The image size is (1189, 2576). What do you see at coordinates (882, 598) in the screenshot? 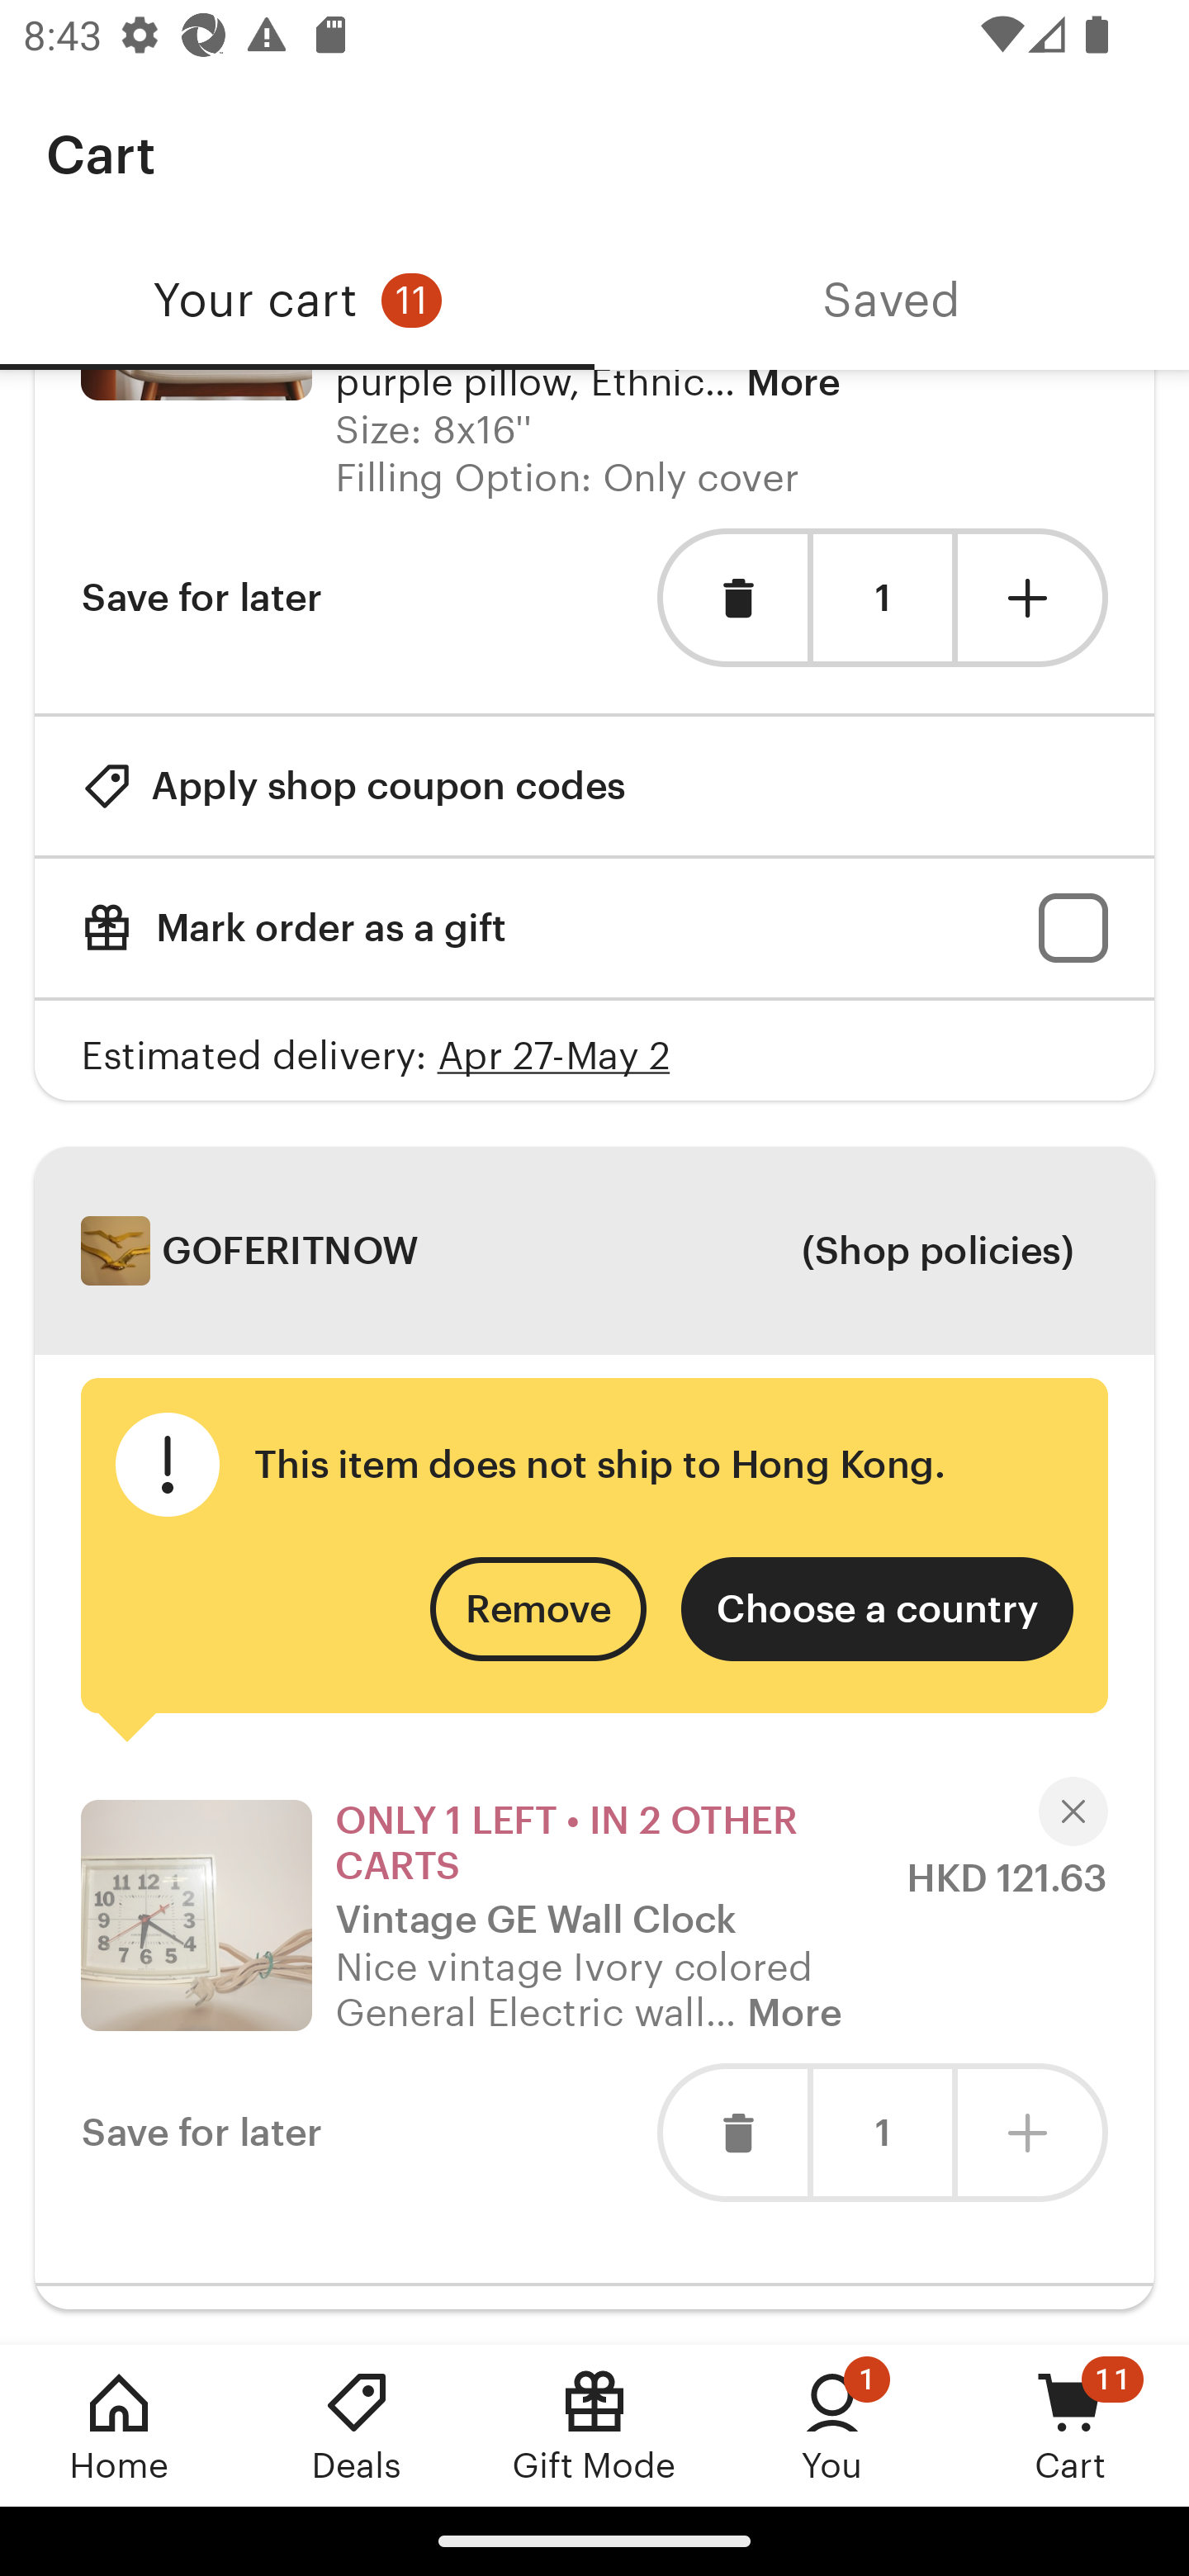
I see `1` at bounding box center [882, 598].